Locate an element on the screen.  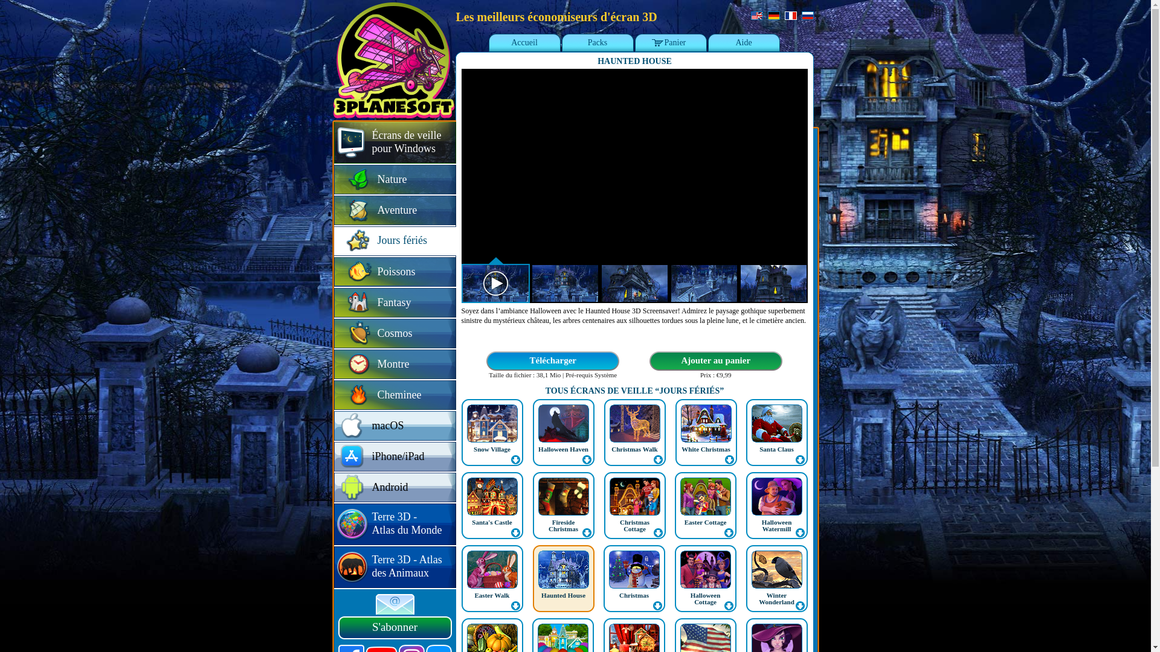
Christmas Walk is located at coordinates (634, 449).